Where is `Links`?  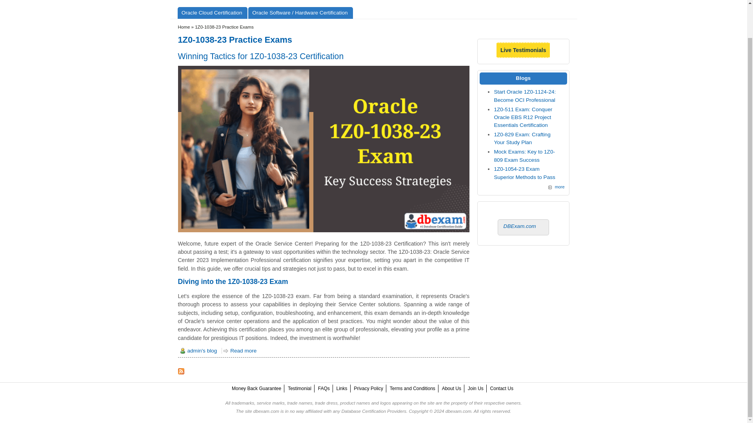
Links is located at coordinates (342, 389).